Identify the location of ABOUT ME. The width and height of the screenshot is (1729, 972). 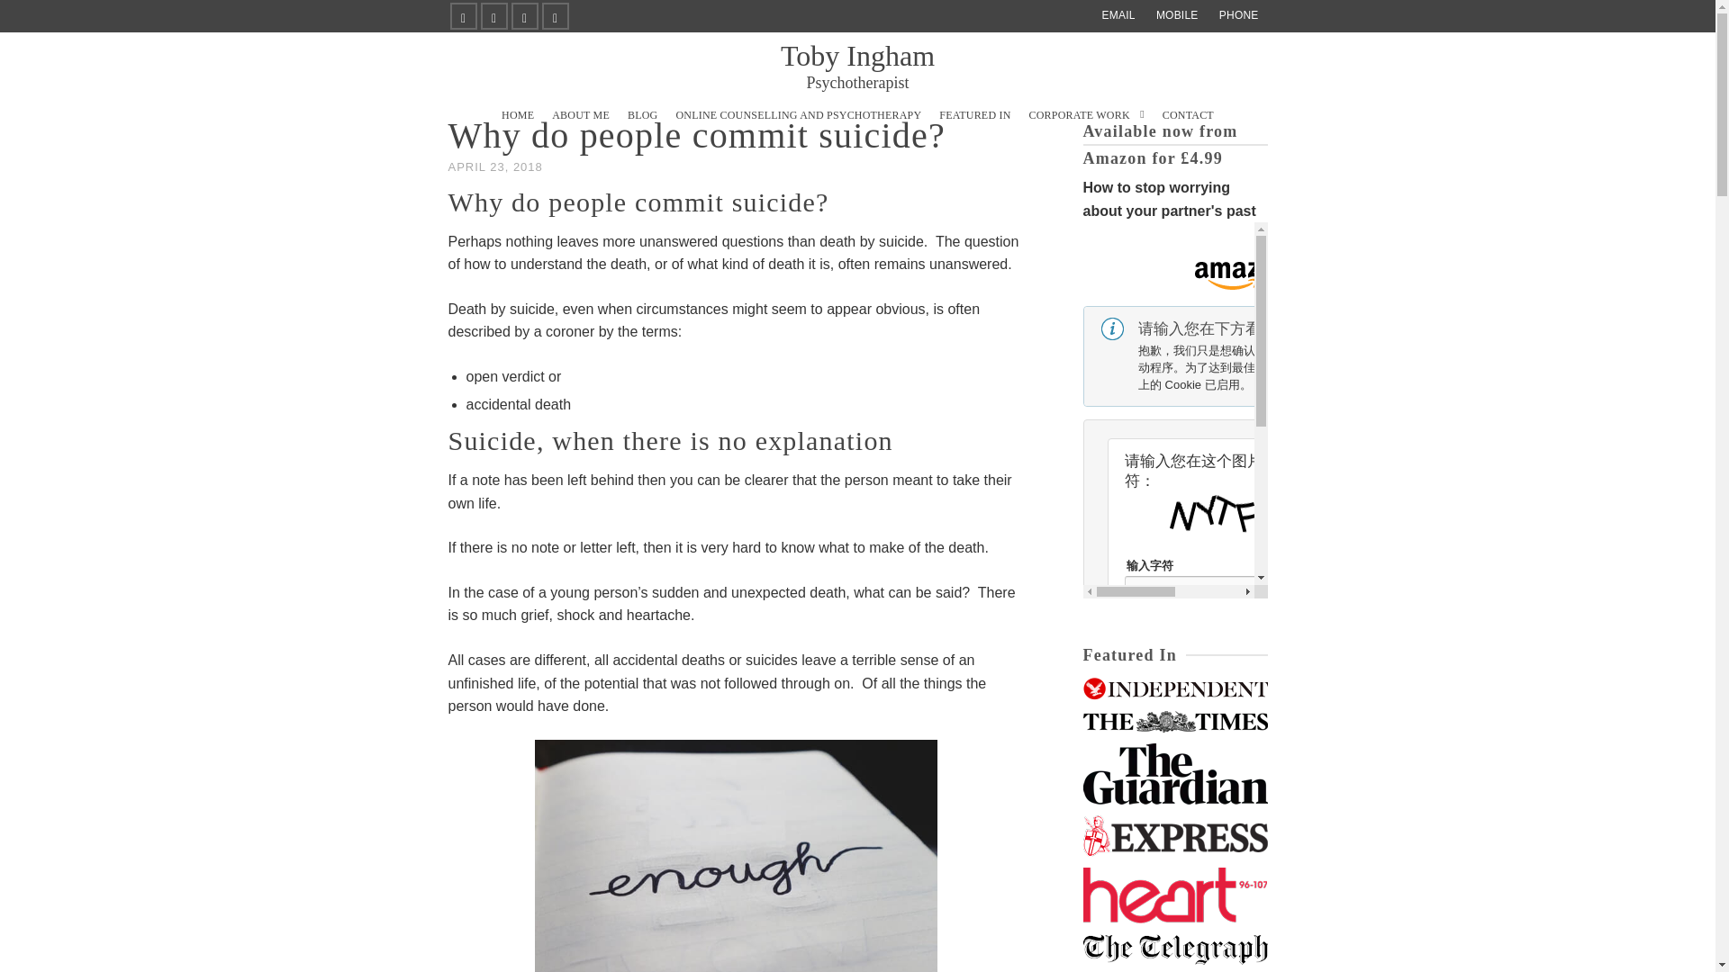
(580, 115).